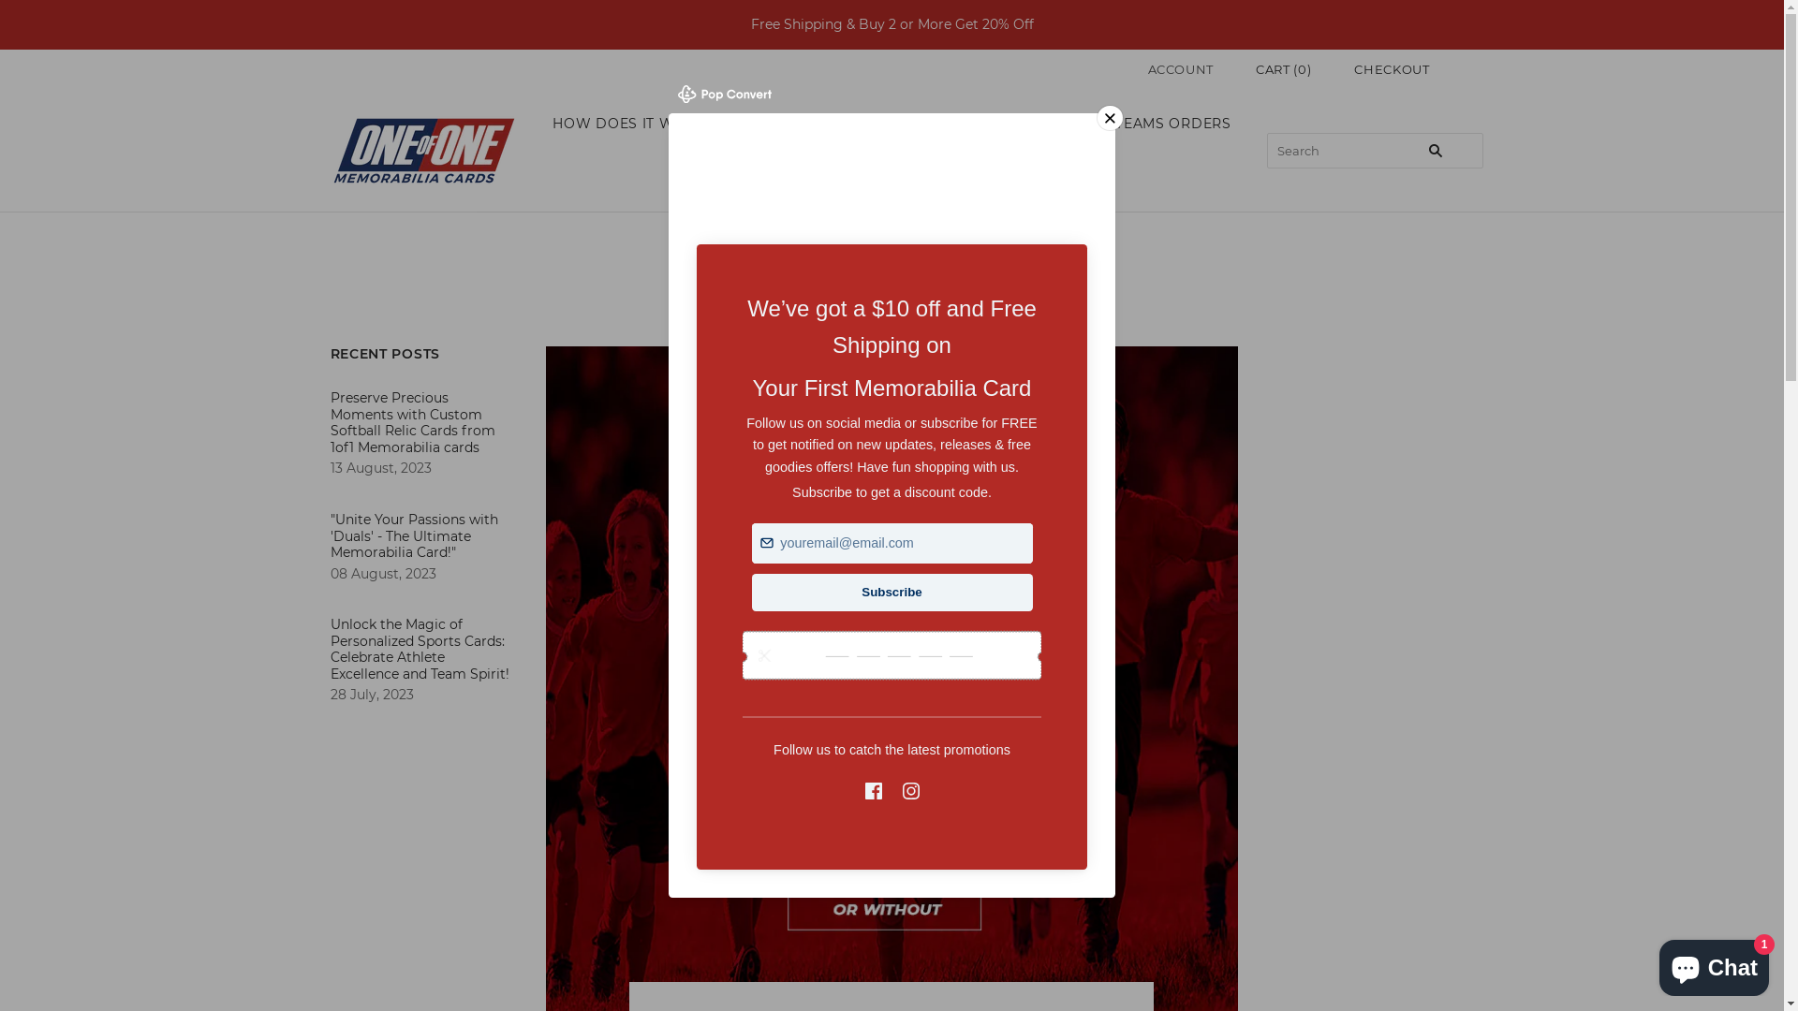 The image size is (1798, 1011). Describe the element at coordinates (847, 124) in the screenshot. I see `CHOOSE YOUR DESIGN` at that location.